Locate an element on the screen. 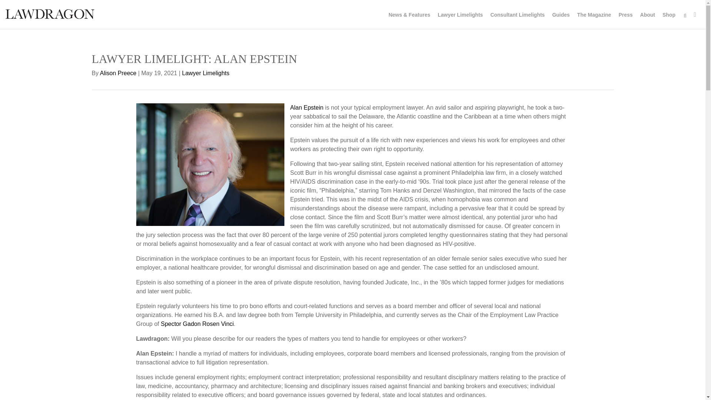  Lawyer Limelights is located at coordinates (460, 15).